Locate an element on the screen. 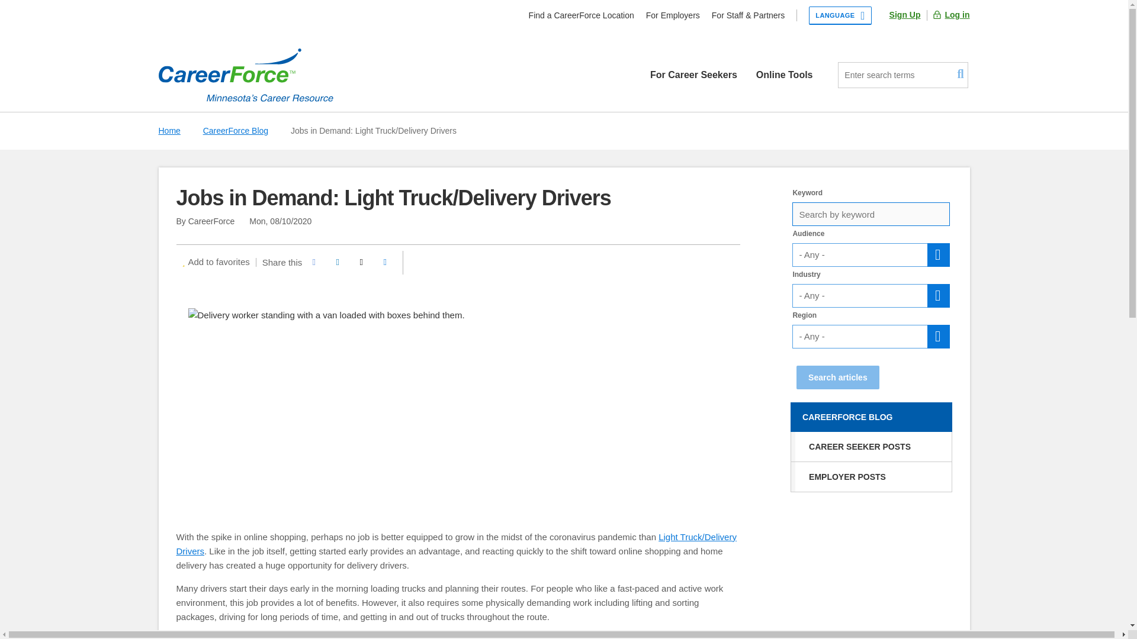 This screenshot has width=1137, height=639. CareerForce Blog - Career Seeker Posts is located at coordinates (871, 446).